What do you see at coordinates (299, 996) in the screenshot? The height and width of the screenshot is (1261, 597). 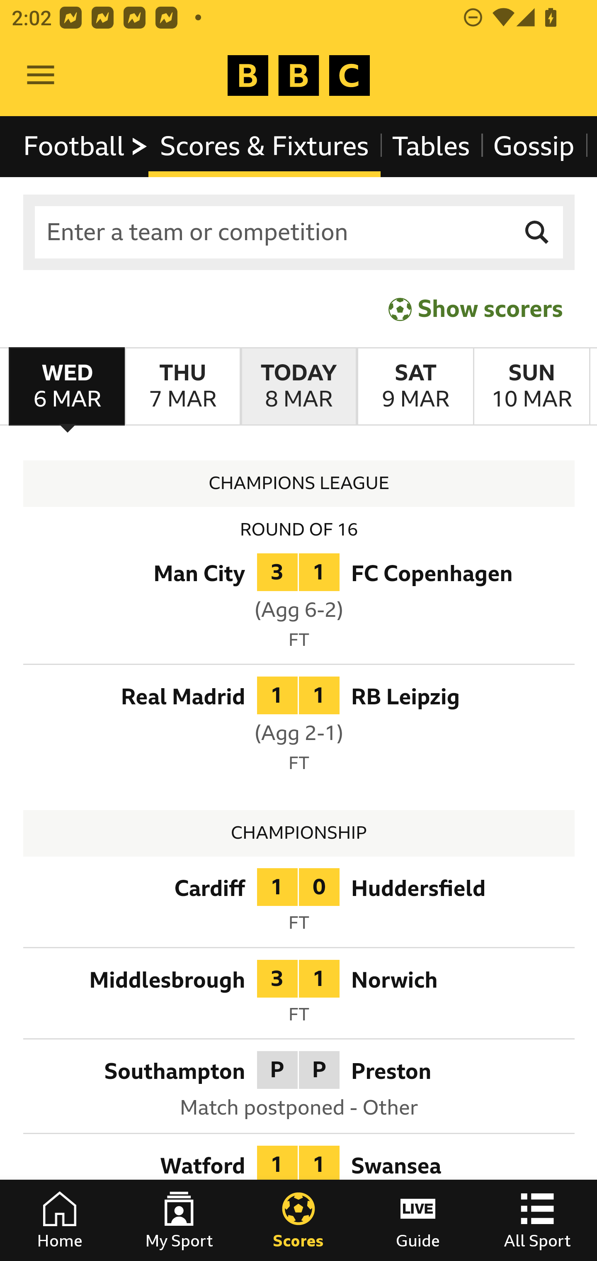 I see `68420958 Middlesbrough 3 Norwich City 1 Full Time` at bounding box center [299, 996].